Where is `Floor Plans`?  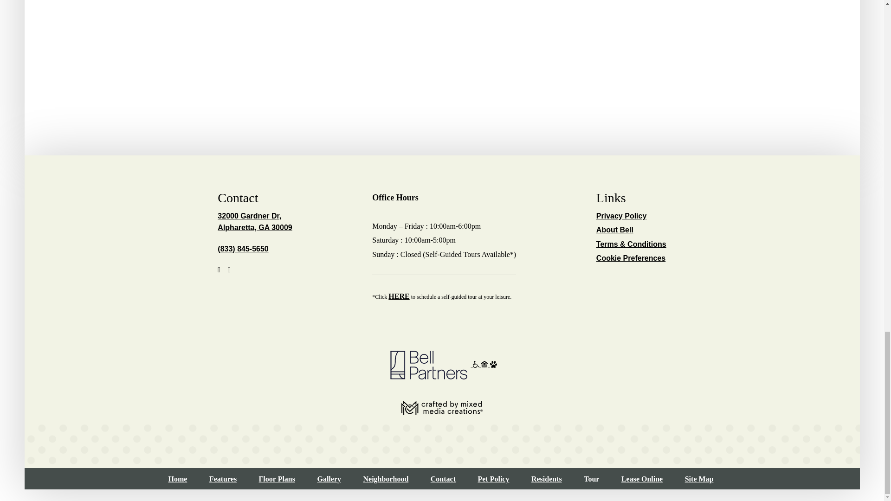
Floor Plans is located at coordinates (621, 216).